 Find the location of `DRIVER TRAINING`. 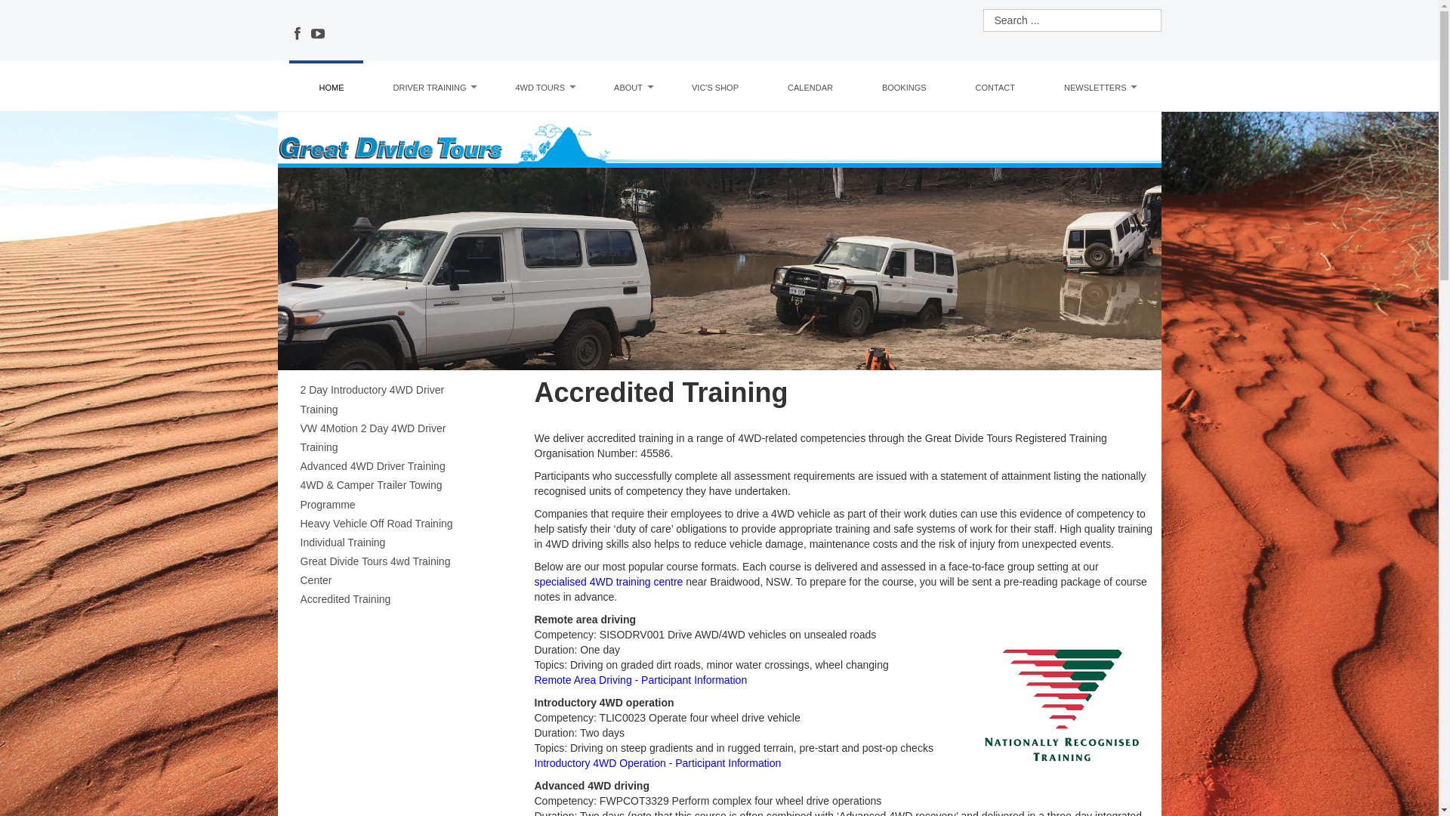

DRIVER TRAINING is located at coordinates (430, 88).